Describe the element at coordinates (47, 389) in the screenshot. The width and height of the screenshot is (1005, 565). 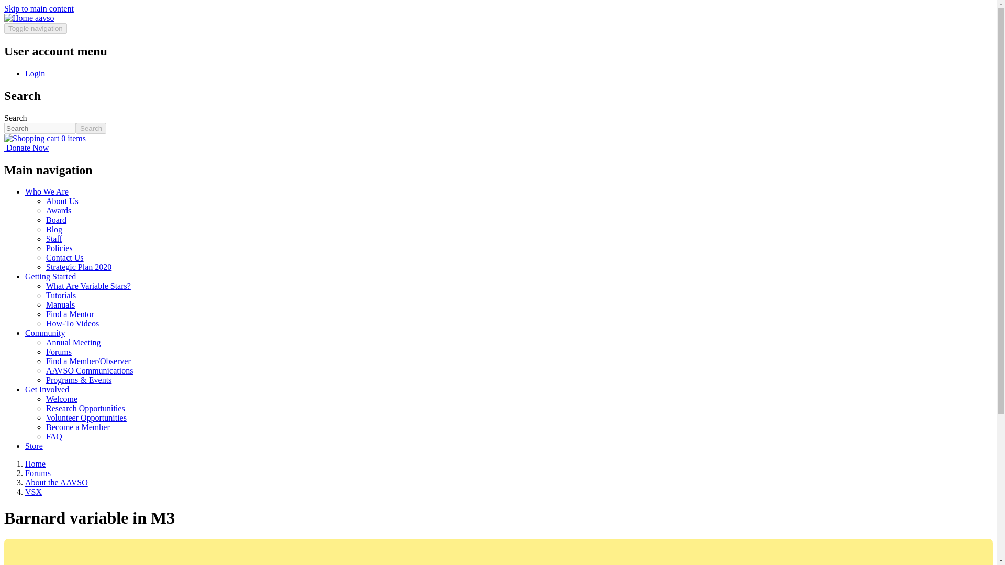
I see `Get Involved` at that location.